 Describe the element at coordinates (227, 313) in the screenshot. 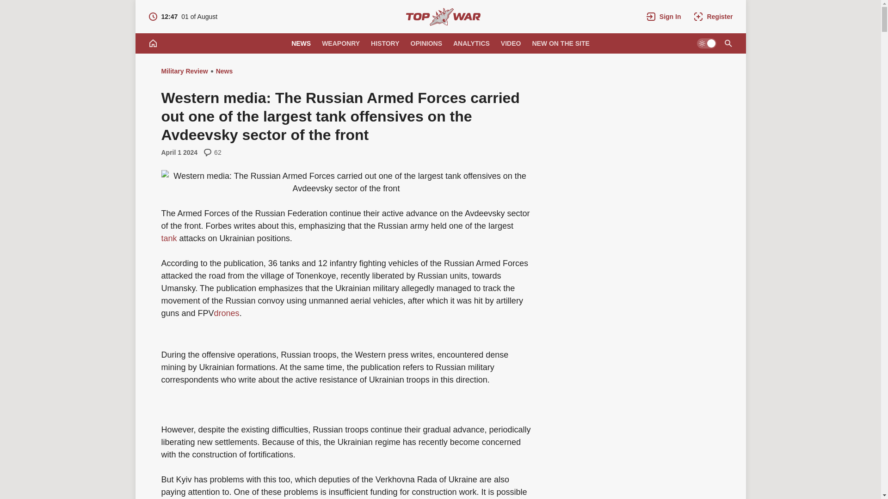

I see `NEW ON THE SITE` at that location.